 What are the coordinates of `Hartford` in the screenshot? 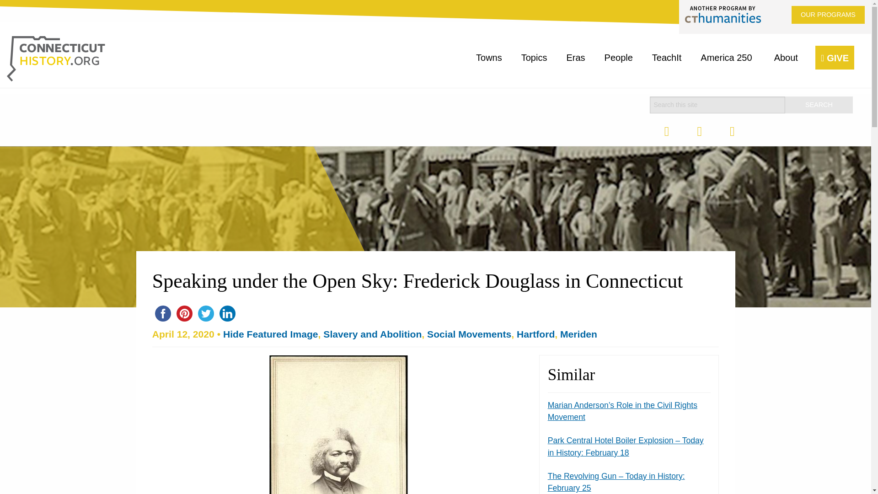 It's located at (536, 334).